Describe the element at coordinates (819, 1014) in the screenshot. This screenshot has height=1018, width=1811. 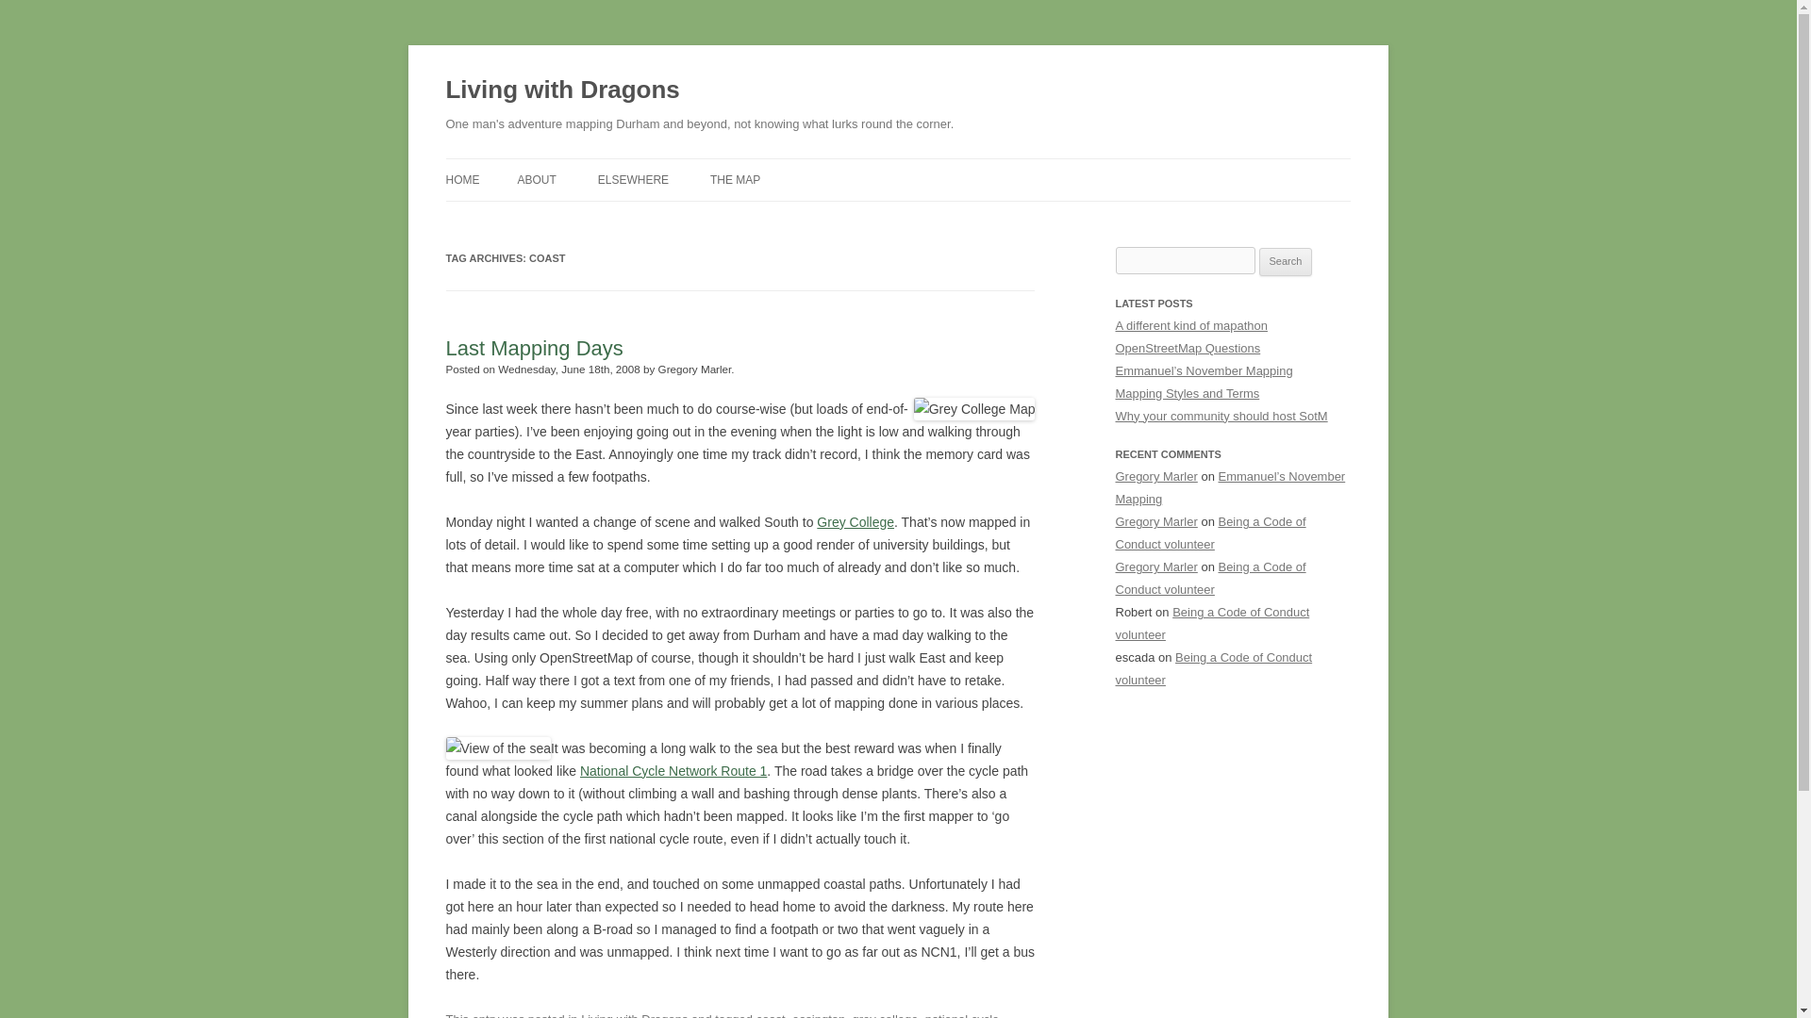
I see `easington` at that location.